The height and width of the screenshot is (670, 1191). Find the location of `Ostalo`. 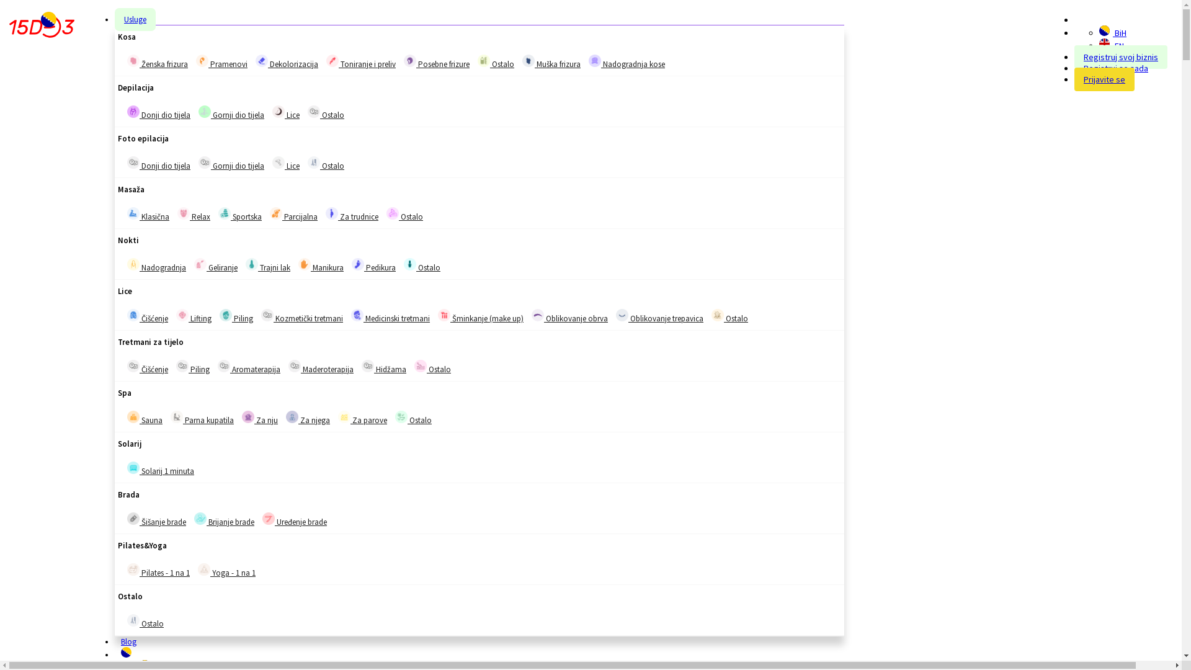

Ostalo is located at coordinates (433, 367).